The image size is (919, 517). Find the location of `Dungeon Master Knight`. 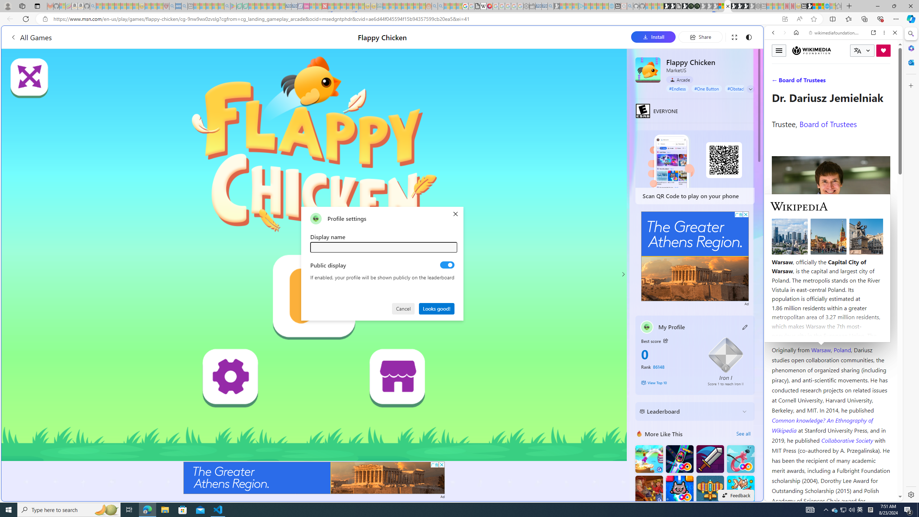

Dungeon Master Knight is located at coordinates (710, 459).